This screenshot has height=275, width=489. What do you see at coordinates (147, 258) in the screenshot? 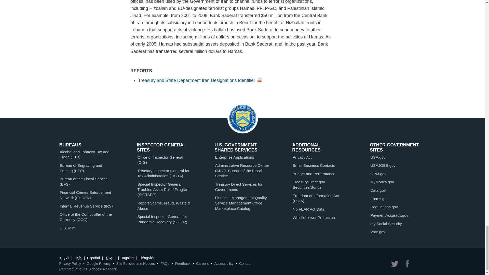
I see `Vietnamese` at bounding box center [147, 258].